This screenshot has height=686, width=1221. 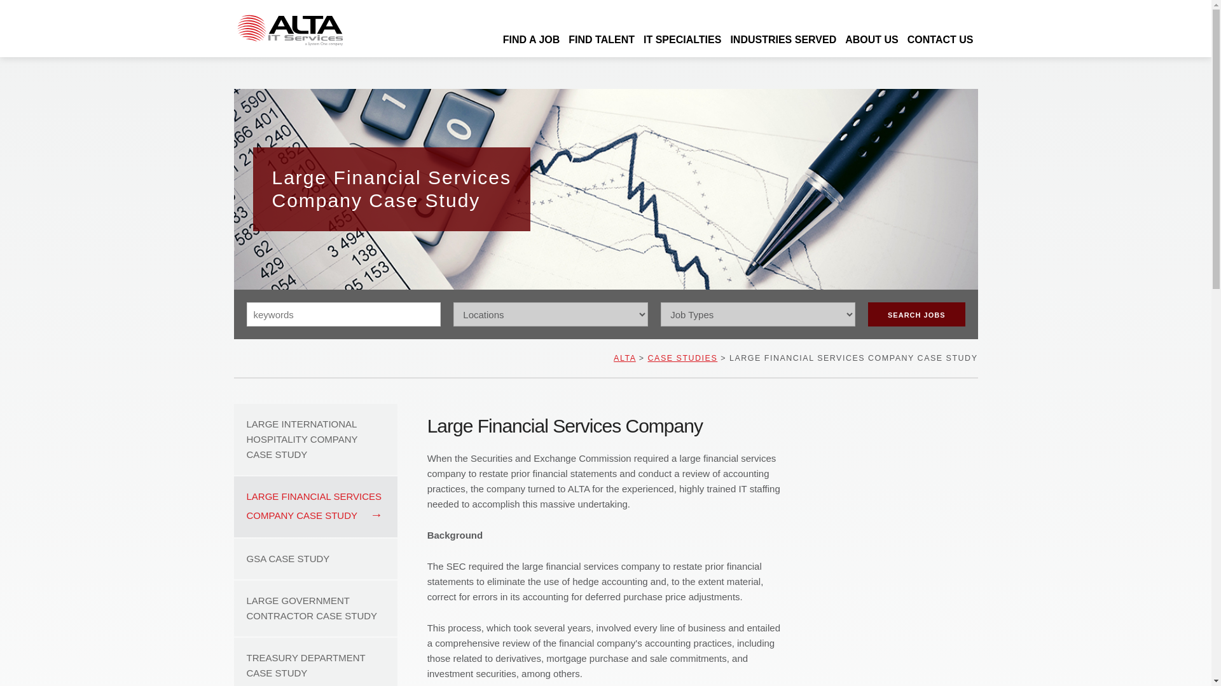 I want to click on SEARCH JOBS, so click(x=916, y=314).